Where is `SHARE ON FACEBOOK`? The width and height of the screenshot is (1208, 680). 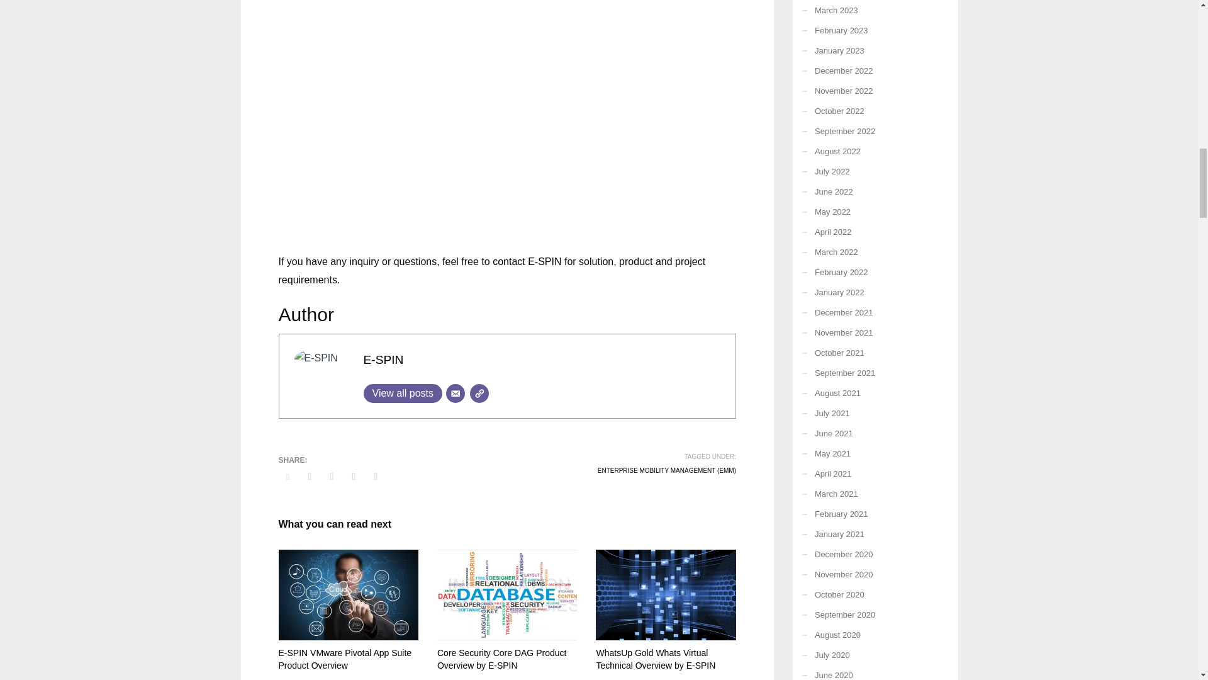 SHARE ON FACEBOOK is located at coordinates (310, 476).